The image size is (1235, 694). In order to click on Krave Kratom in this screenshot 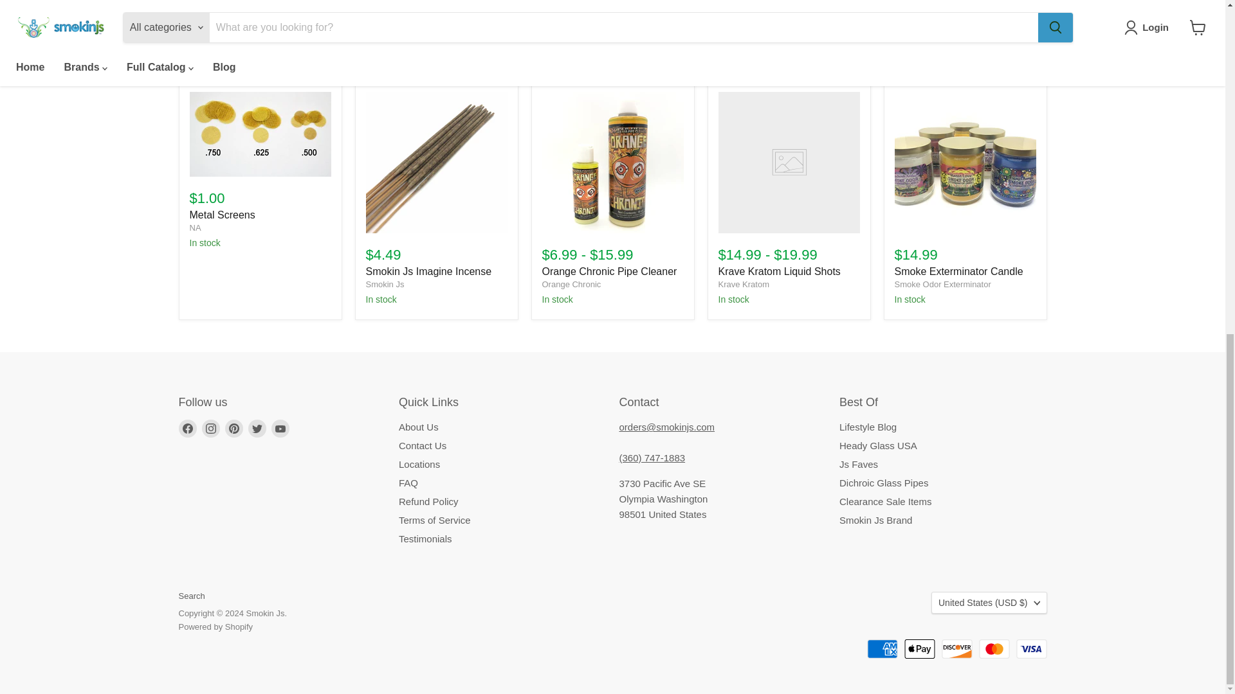, I will do `click(742, 284)`.